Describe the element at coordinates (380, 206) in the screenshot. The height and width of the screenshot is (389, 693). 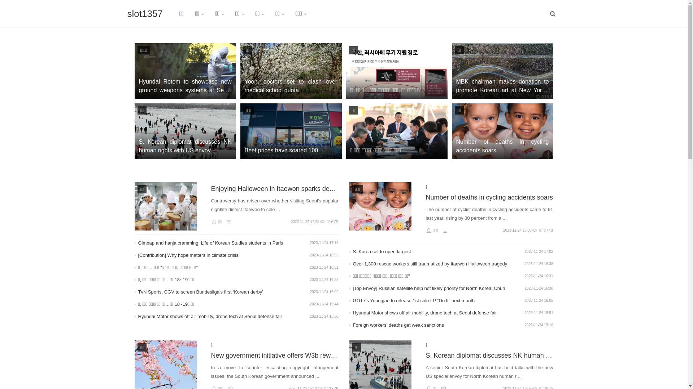
I see `Number` at that location.